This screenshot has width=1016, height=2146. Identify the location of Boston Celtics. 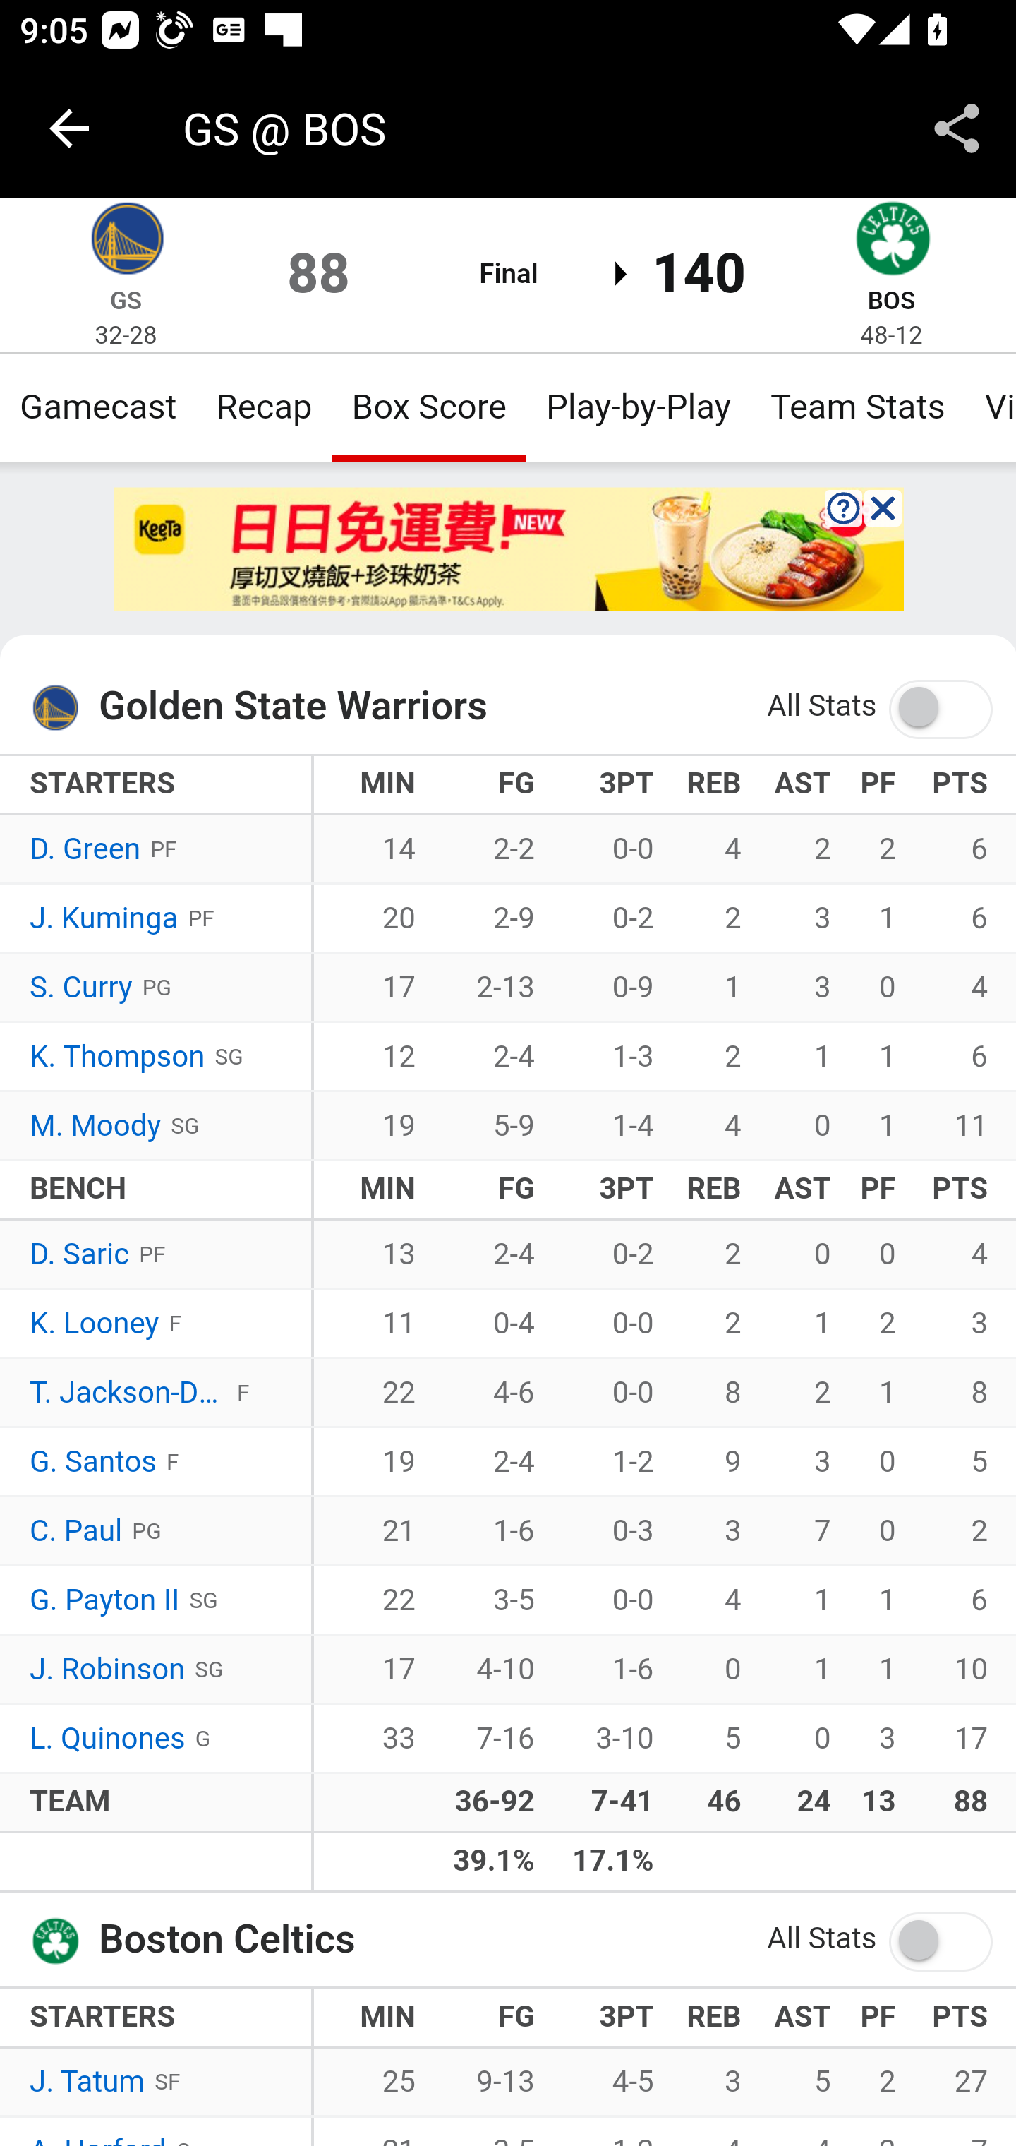
(891, 243).